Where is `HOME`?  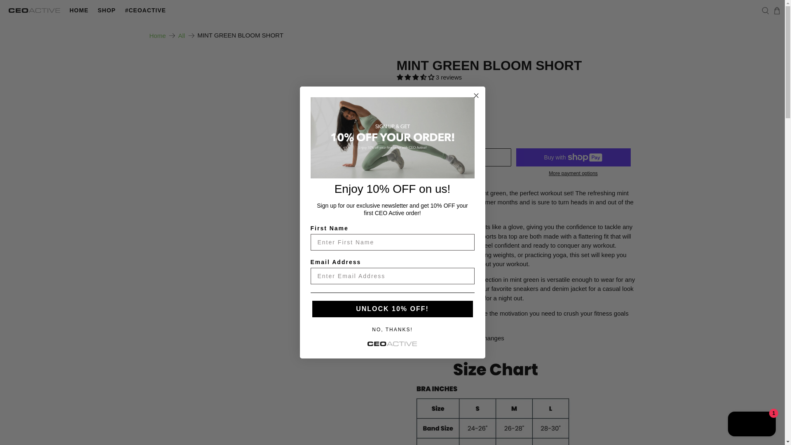
HOME is located at coordinates (79, 10).